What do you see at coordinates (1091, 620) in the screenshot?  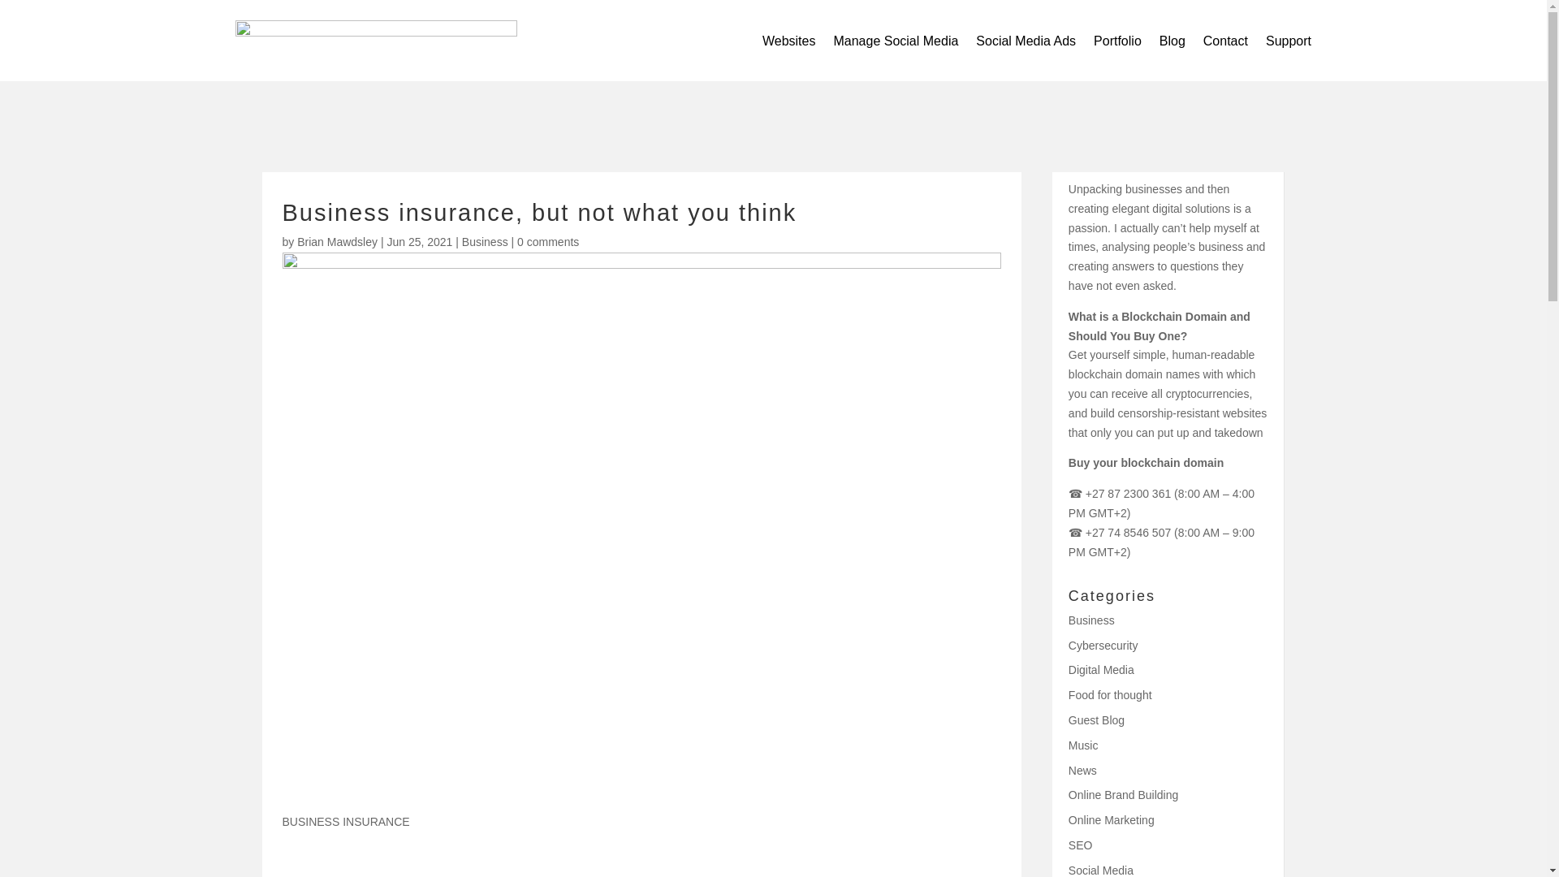 I see `Business` at bounding box center [1091, 620].